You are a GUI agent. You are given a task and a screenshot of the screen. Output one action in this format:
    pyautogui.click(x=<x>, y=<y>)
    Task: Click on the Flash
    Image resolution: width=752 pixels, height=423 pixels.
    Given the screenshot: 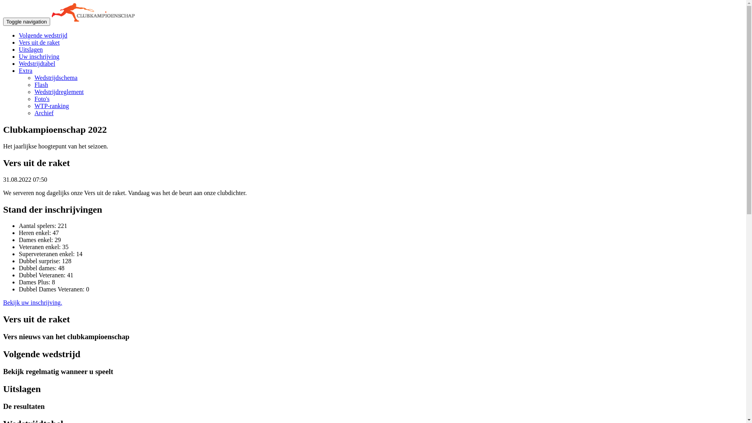 What is the action you would take?
    pyautogui.click(x=41, y=85)
    